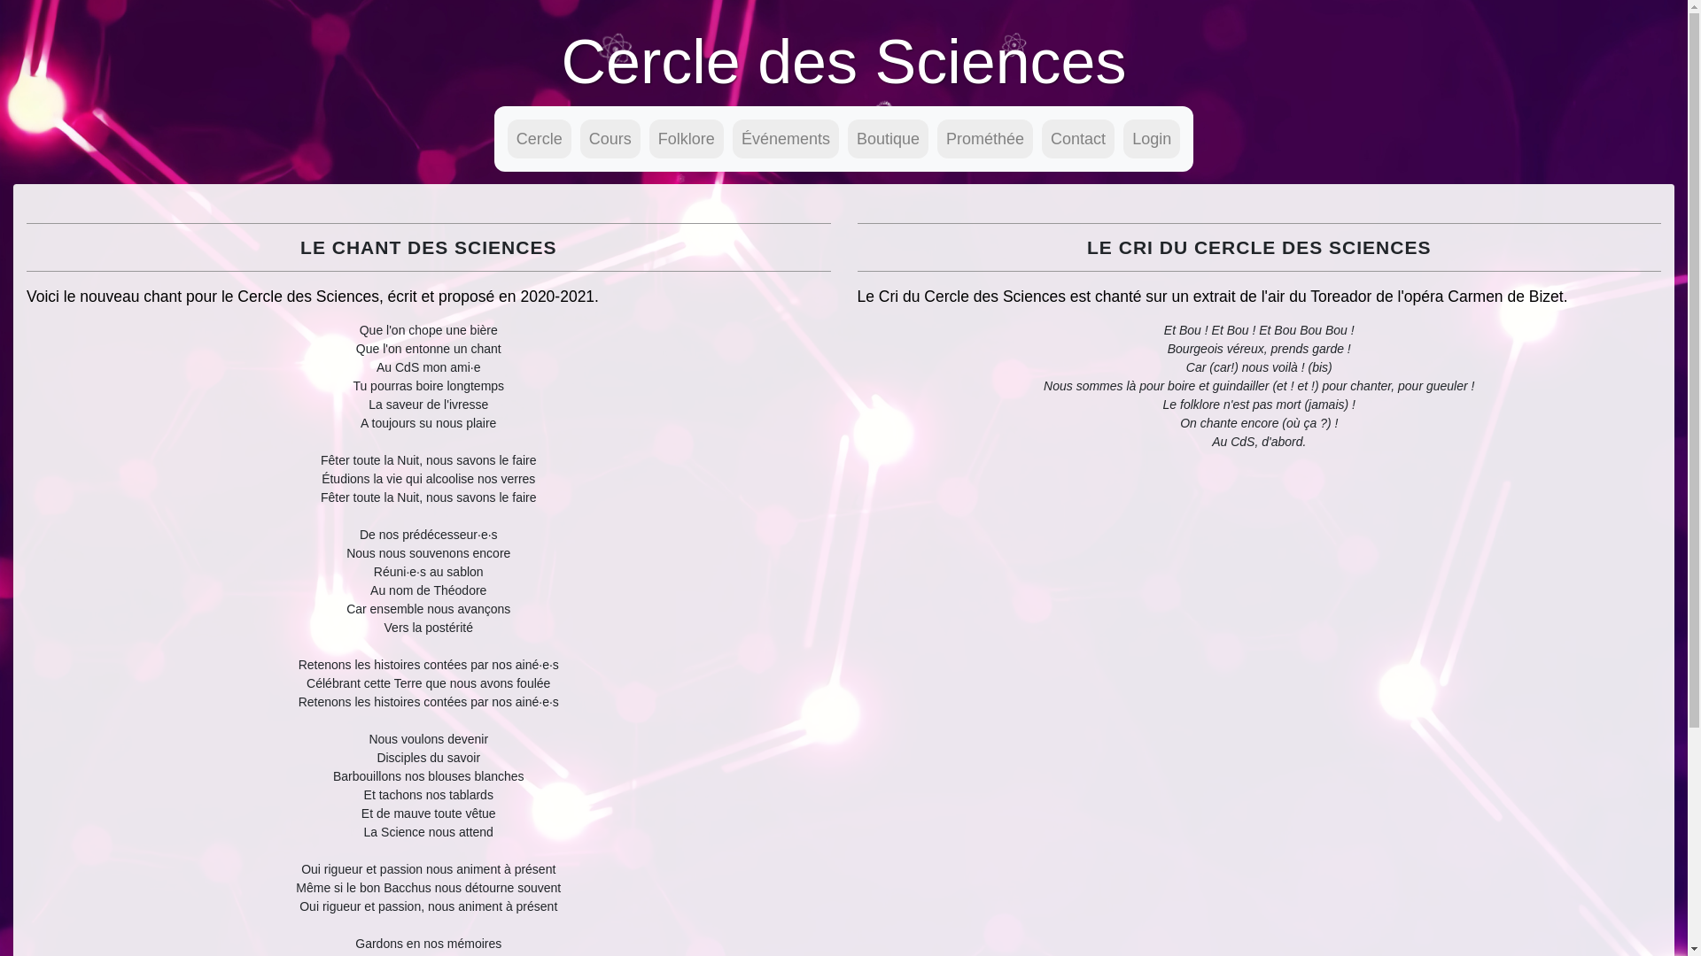 The width and height of the screenshot is (1701, 956). I want to click on Cercle, so click(540, 139).